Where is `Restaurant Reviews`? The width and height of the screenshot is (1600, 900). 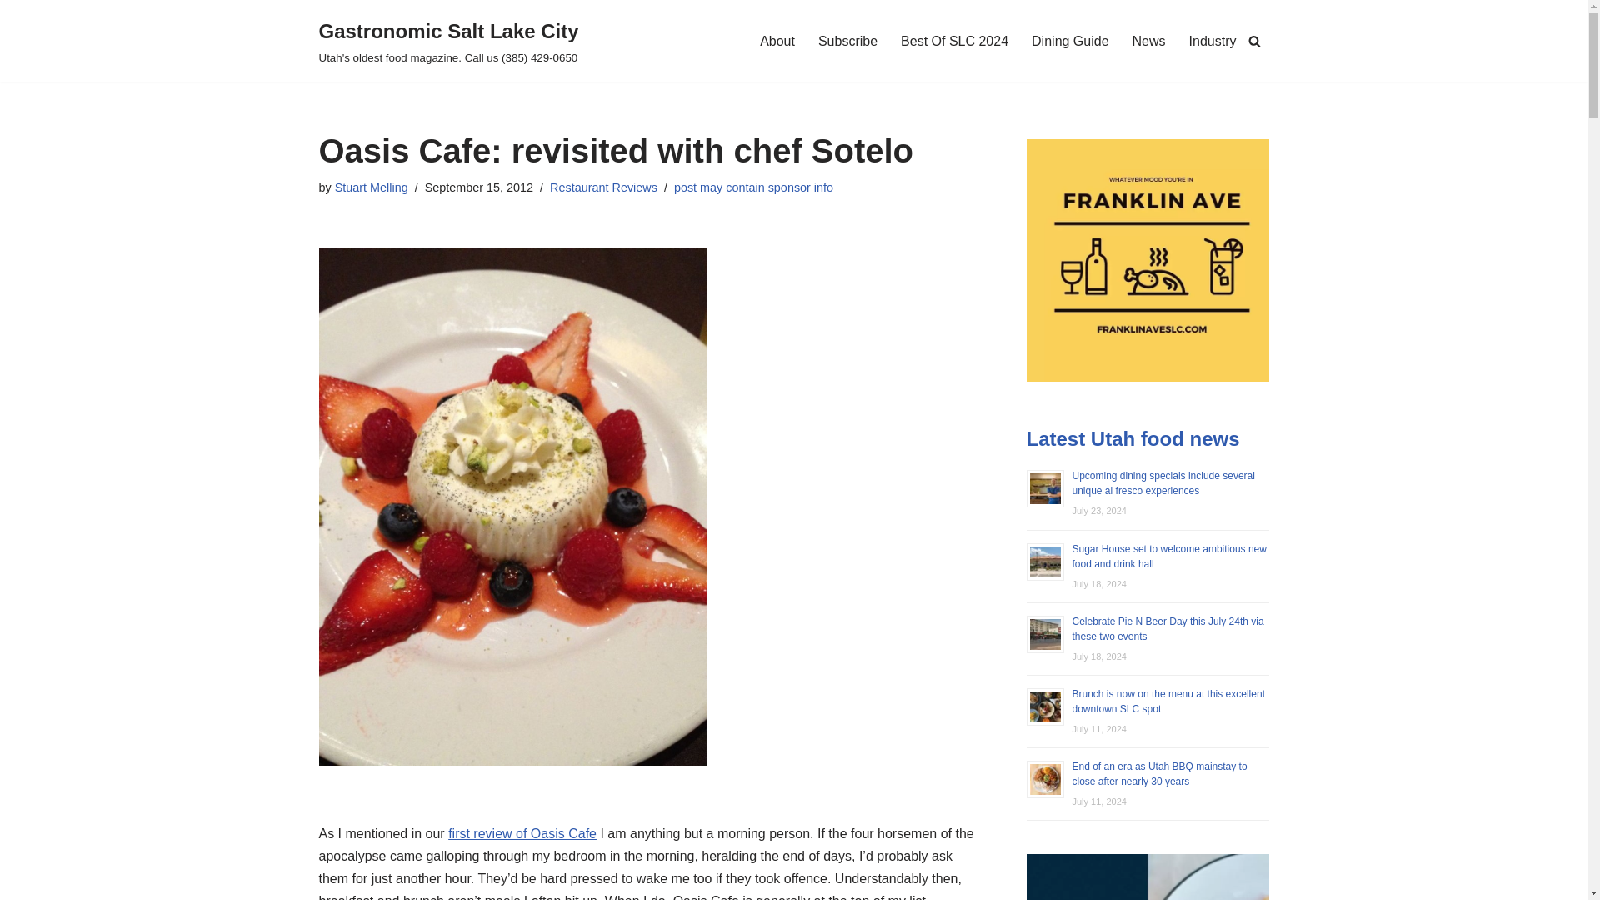
Restaurant Reviews is located at coordinates (603, 187).